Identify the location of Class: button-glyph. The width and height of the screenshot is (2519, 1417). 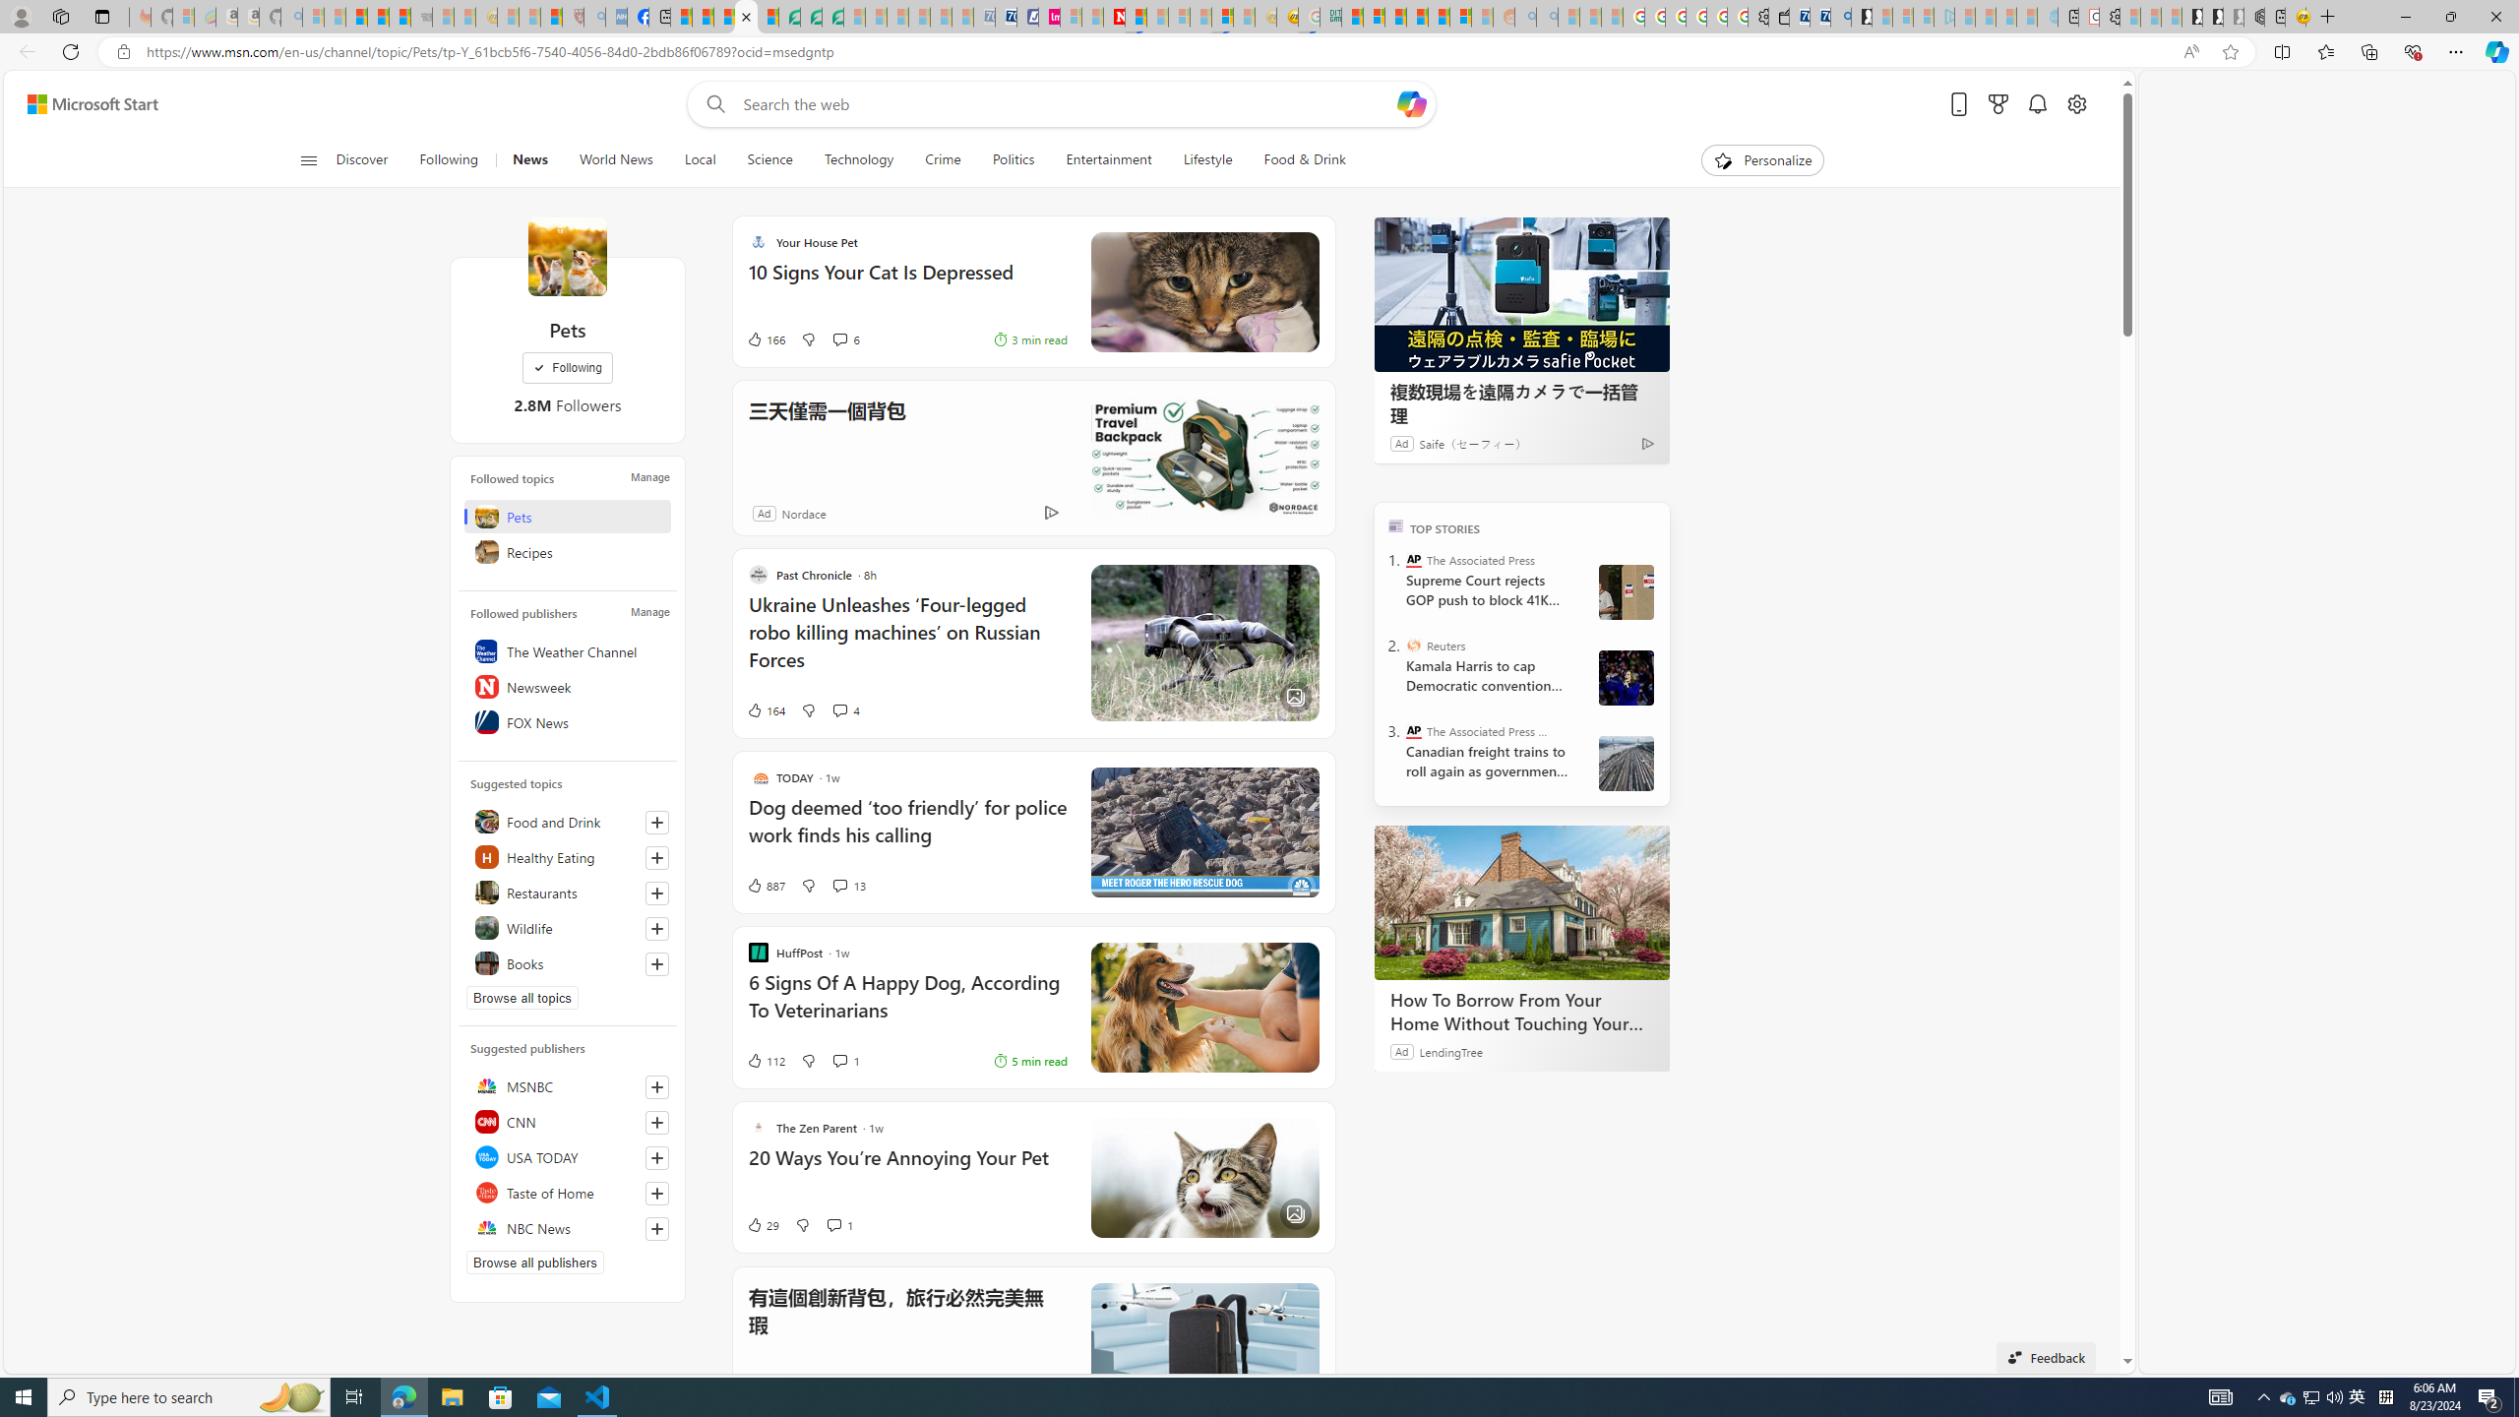
(308, 160).